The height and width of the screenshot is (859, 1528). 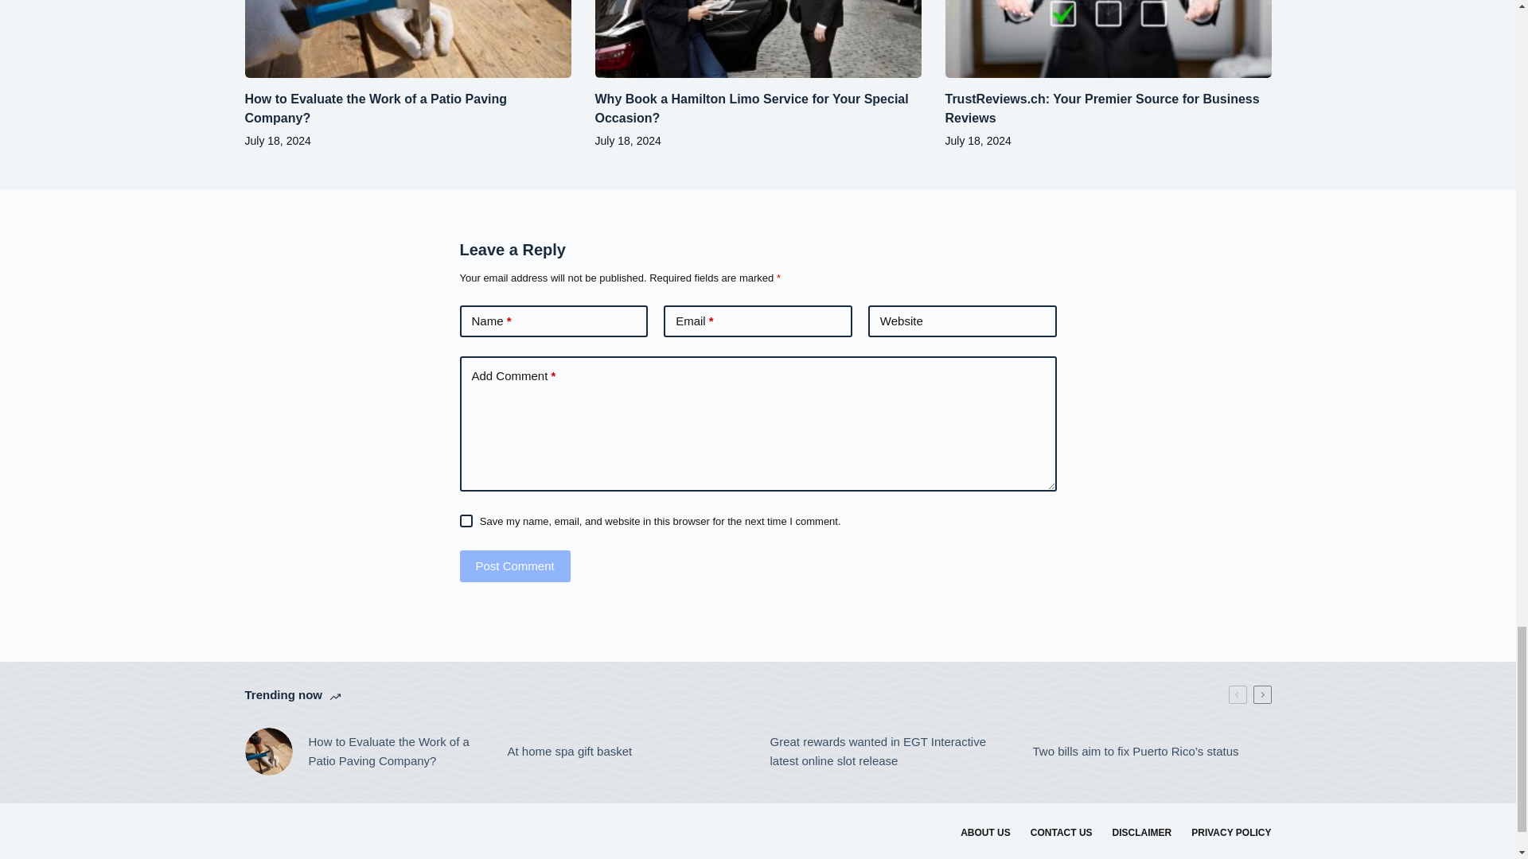 What do you see at coordinates (466, 520) in the screenshot?
I see `yes` at bounding box center [466, 520].